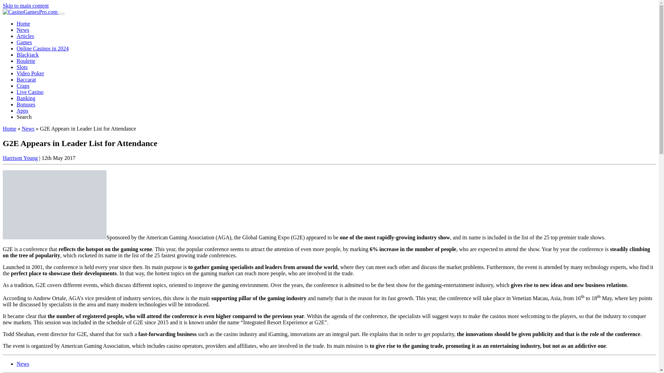 The image size is (664, 373). What do you see at coordinates (43, 48) in the screenshot?
I see `Online Casinos in 2024` at bounding box center [43, 48].